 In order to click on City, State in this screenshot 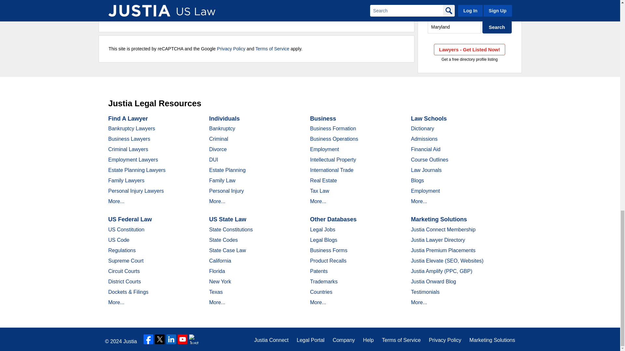, I will do `click(454, 27)`.